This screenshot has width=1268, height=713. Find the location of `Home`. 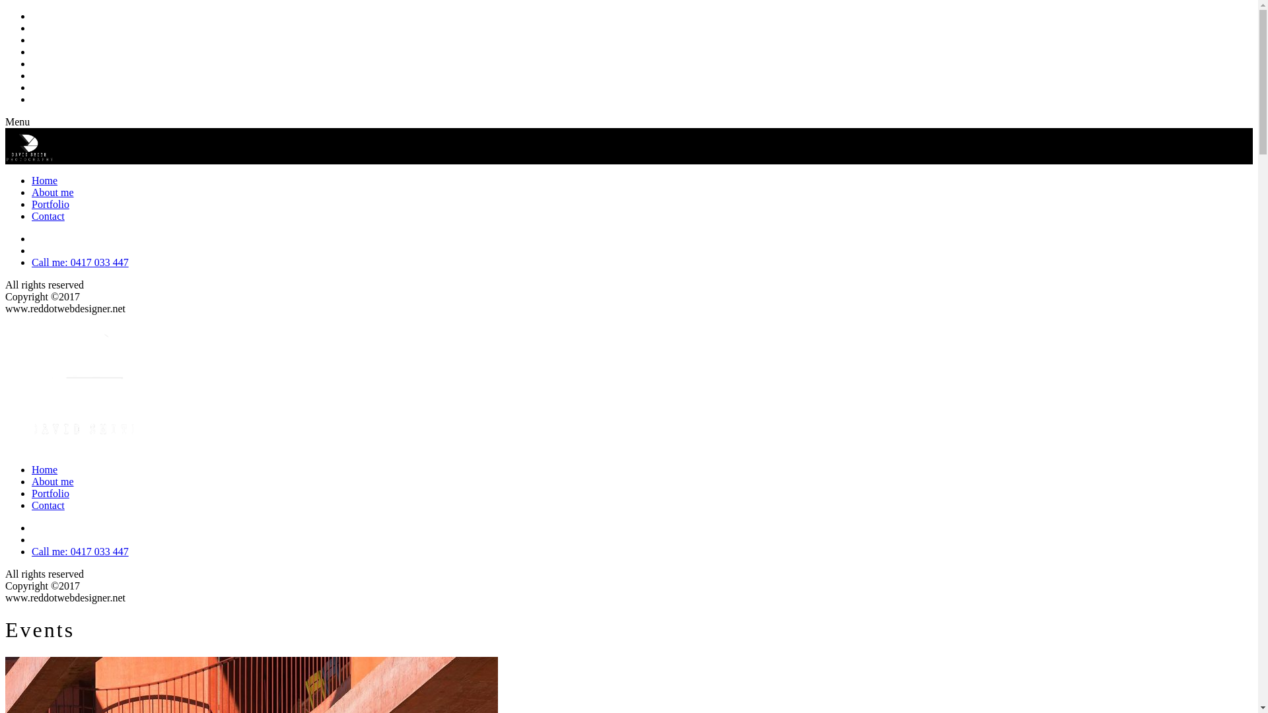

Home is located at coordinates (45, 181).